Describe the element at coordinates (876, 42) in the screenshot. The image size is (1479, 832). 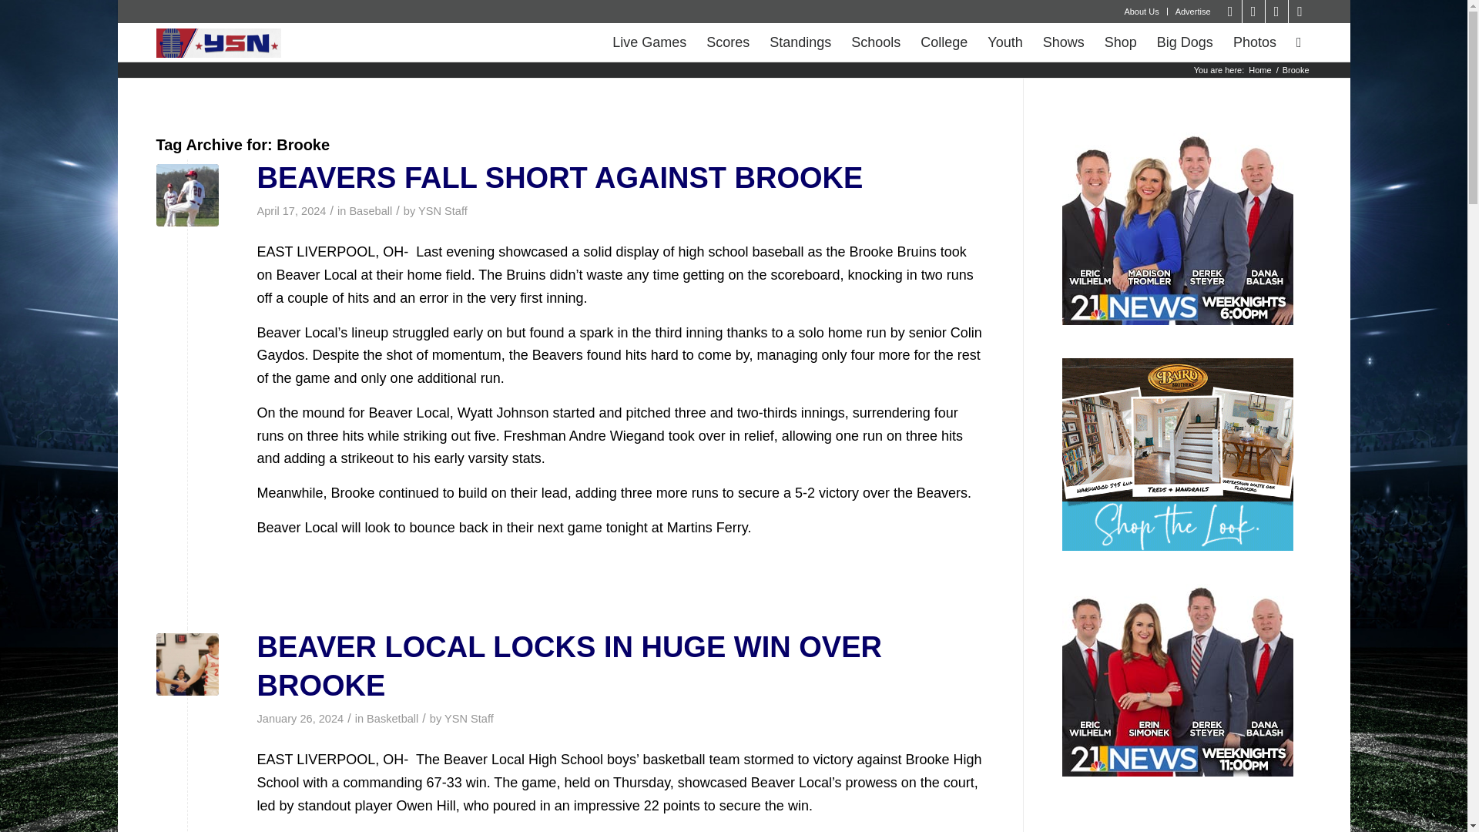
I see `Schools` at that location.